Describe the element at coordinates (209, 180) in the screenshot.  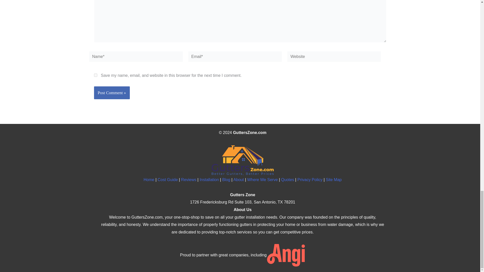
I see `Installation` at that location.